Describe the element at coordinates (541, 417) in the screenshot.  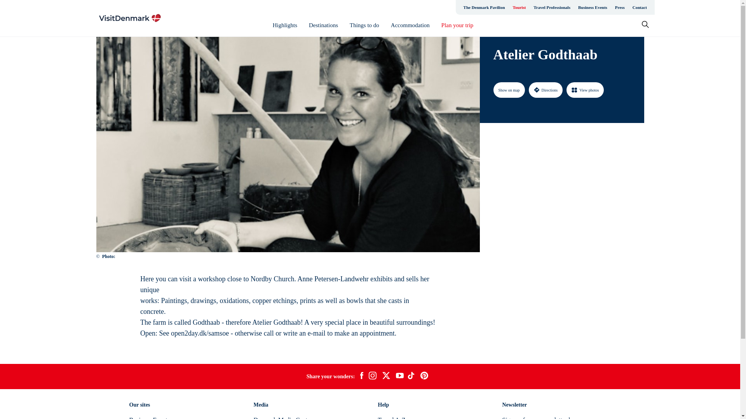
I see `Sign up for our newsletter here` at that location.